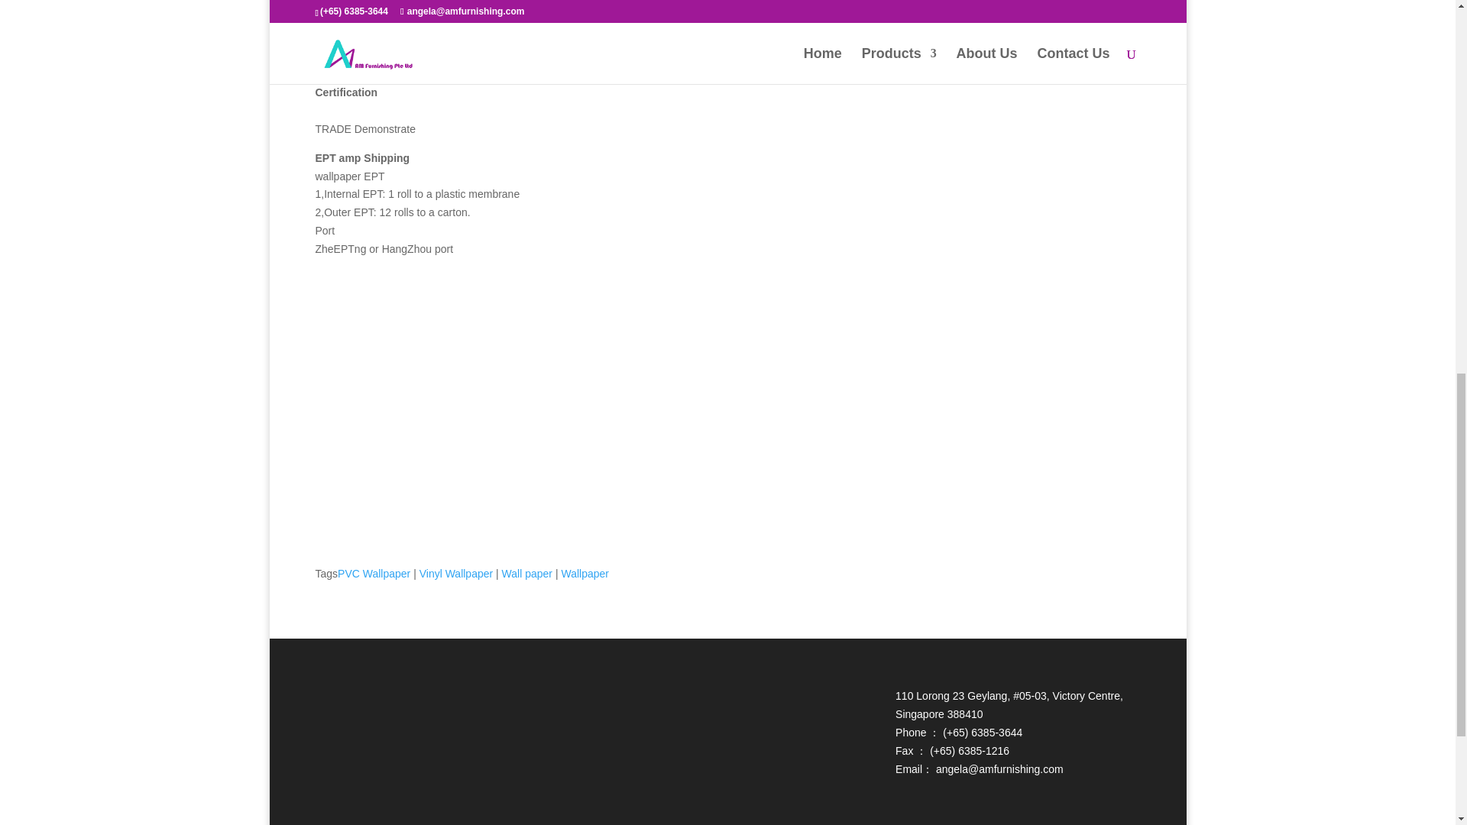 The height and width of the screenshot is (825, 1467). Describe the element at coordinates (527, 574) in the screenshot. I see `Wall paper` at that location.